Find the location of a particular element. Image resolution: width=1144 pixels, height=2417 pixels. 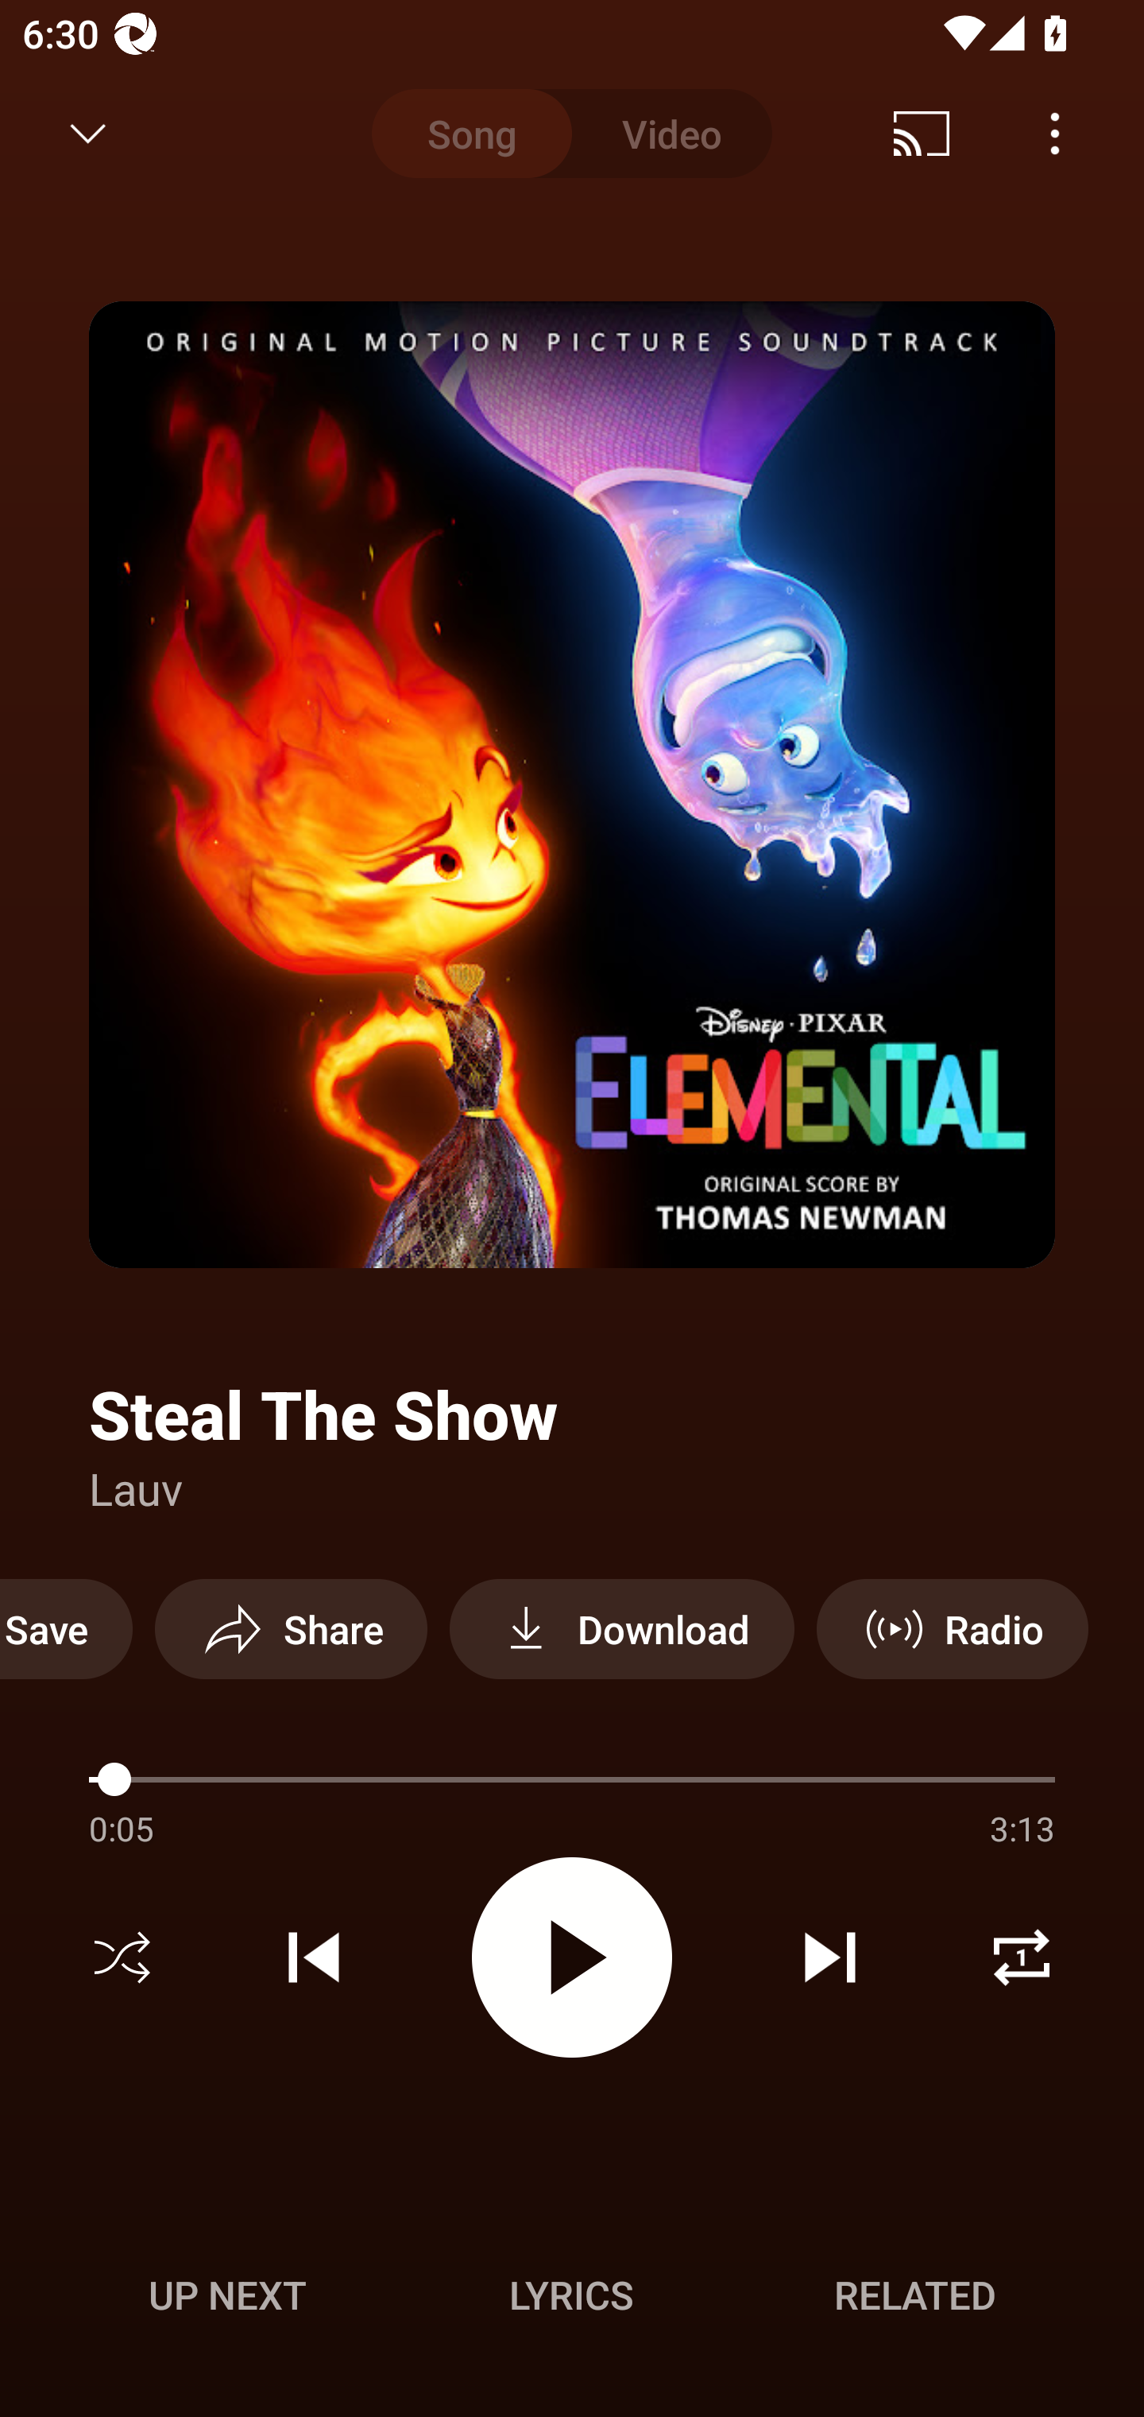

Share is located at coordinates (291, 1628).